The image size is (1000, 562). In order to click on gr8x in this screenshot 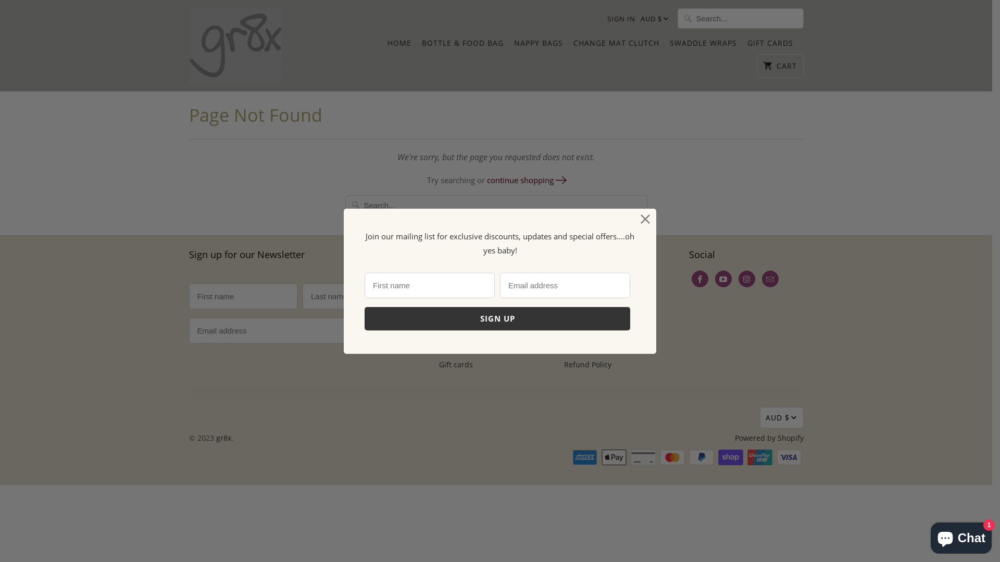, I will do `click(235, 46)`.